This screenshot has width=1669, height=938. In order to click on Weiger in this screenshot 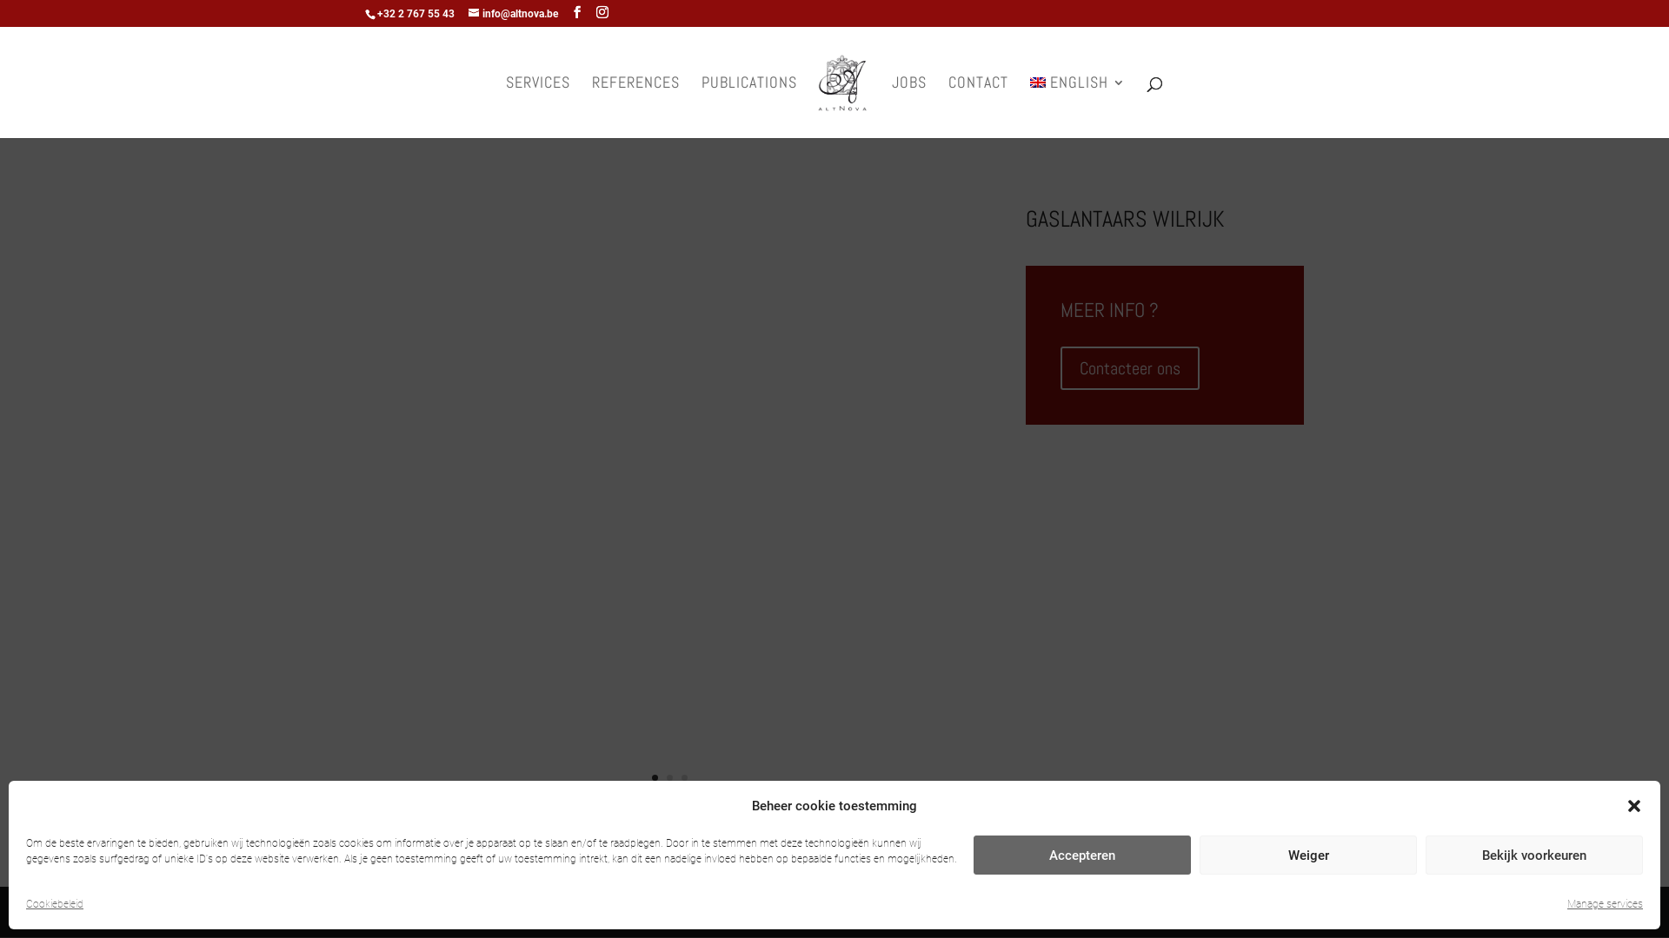, I will do `click(1308, 855)`.